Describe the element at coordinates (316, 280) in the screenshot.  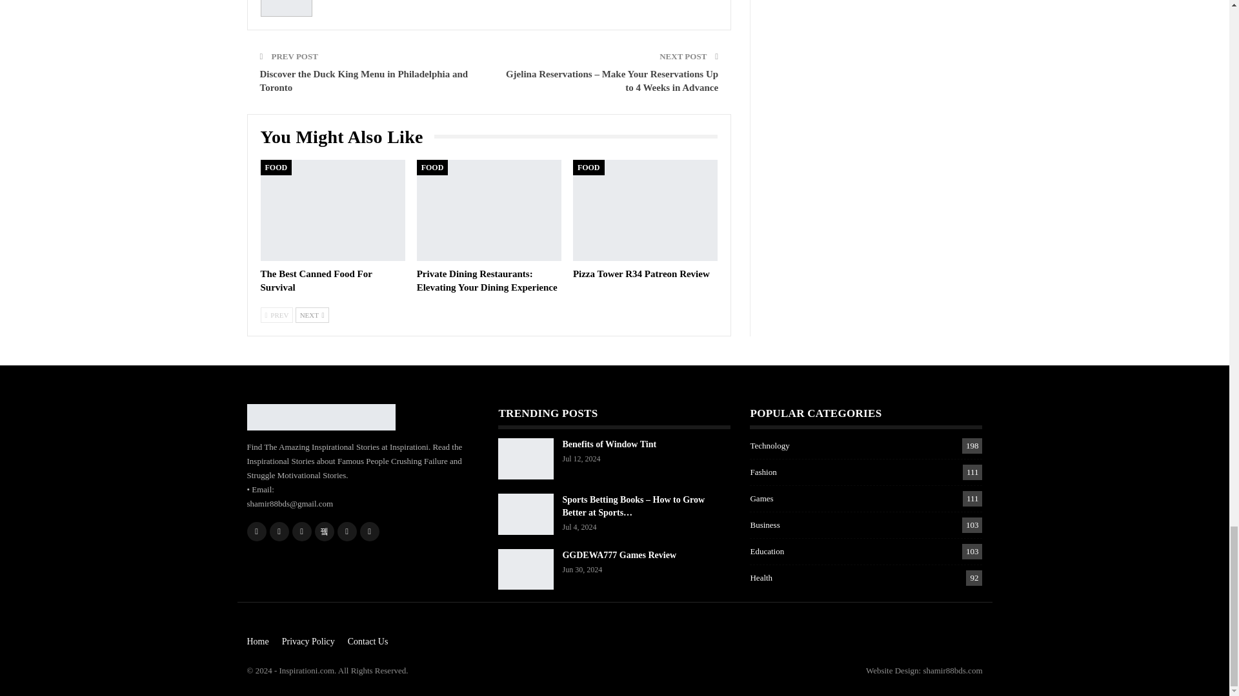
I see `The Best Canned Food For Survival` at that location.